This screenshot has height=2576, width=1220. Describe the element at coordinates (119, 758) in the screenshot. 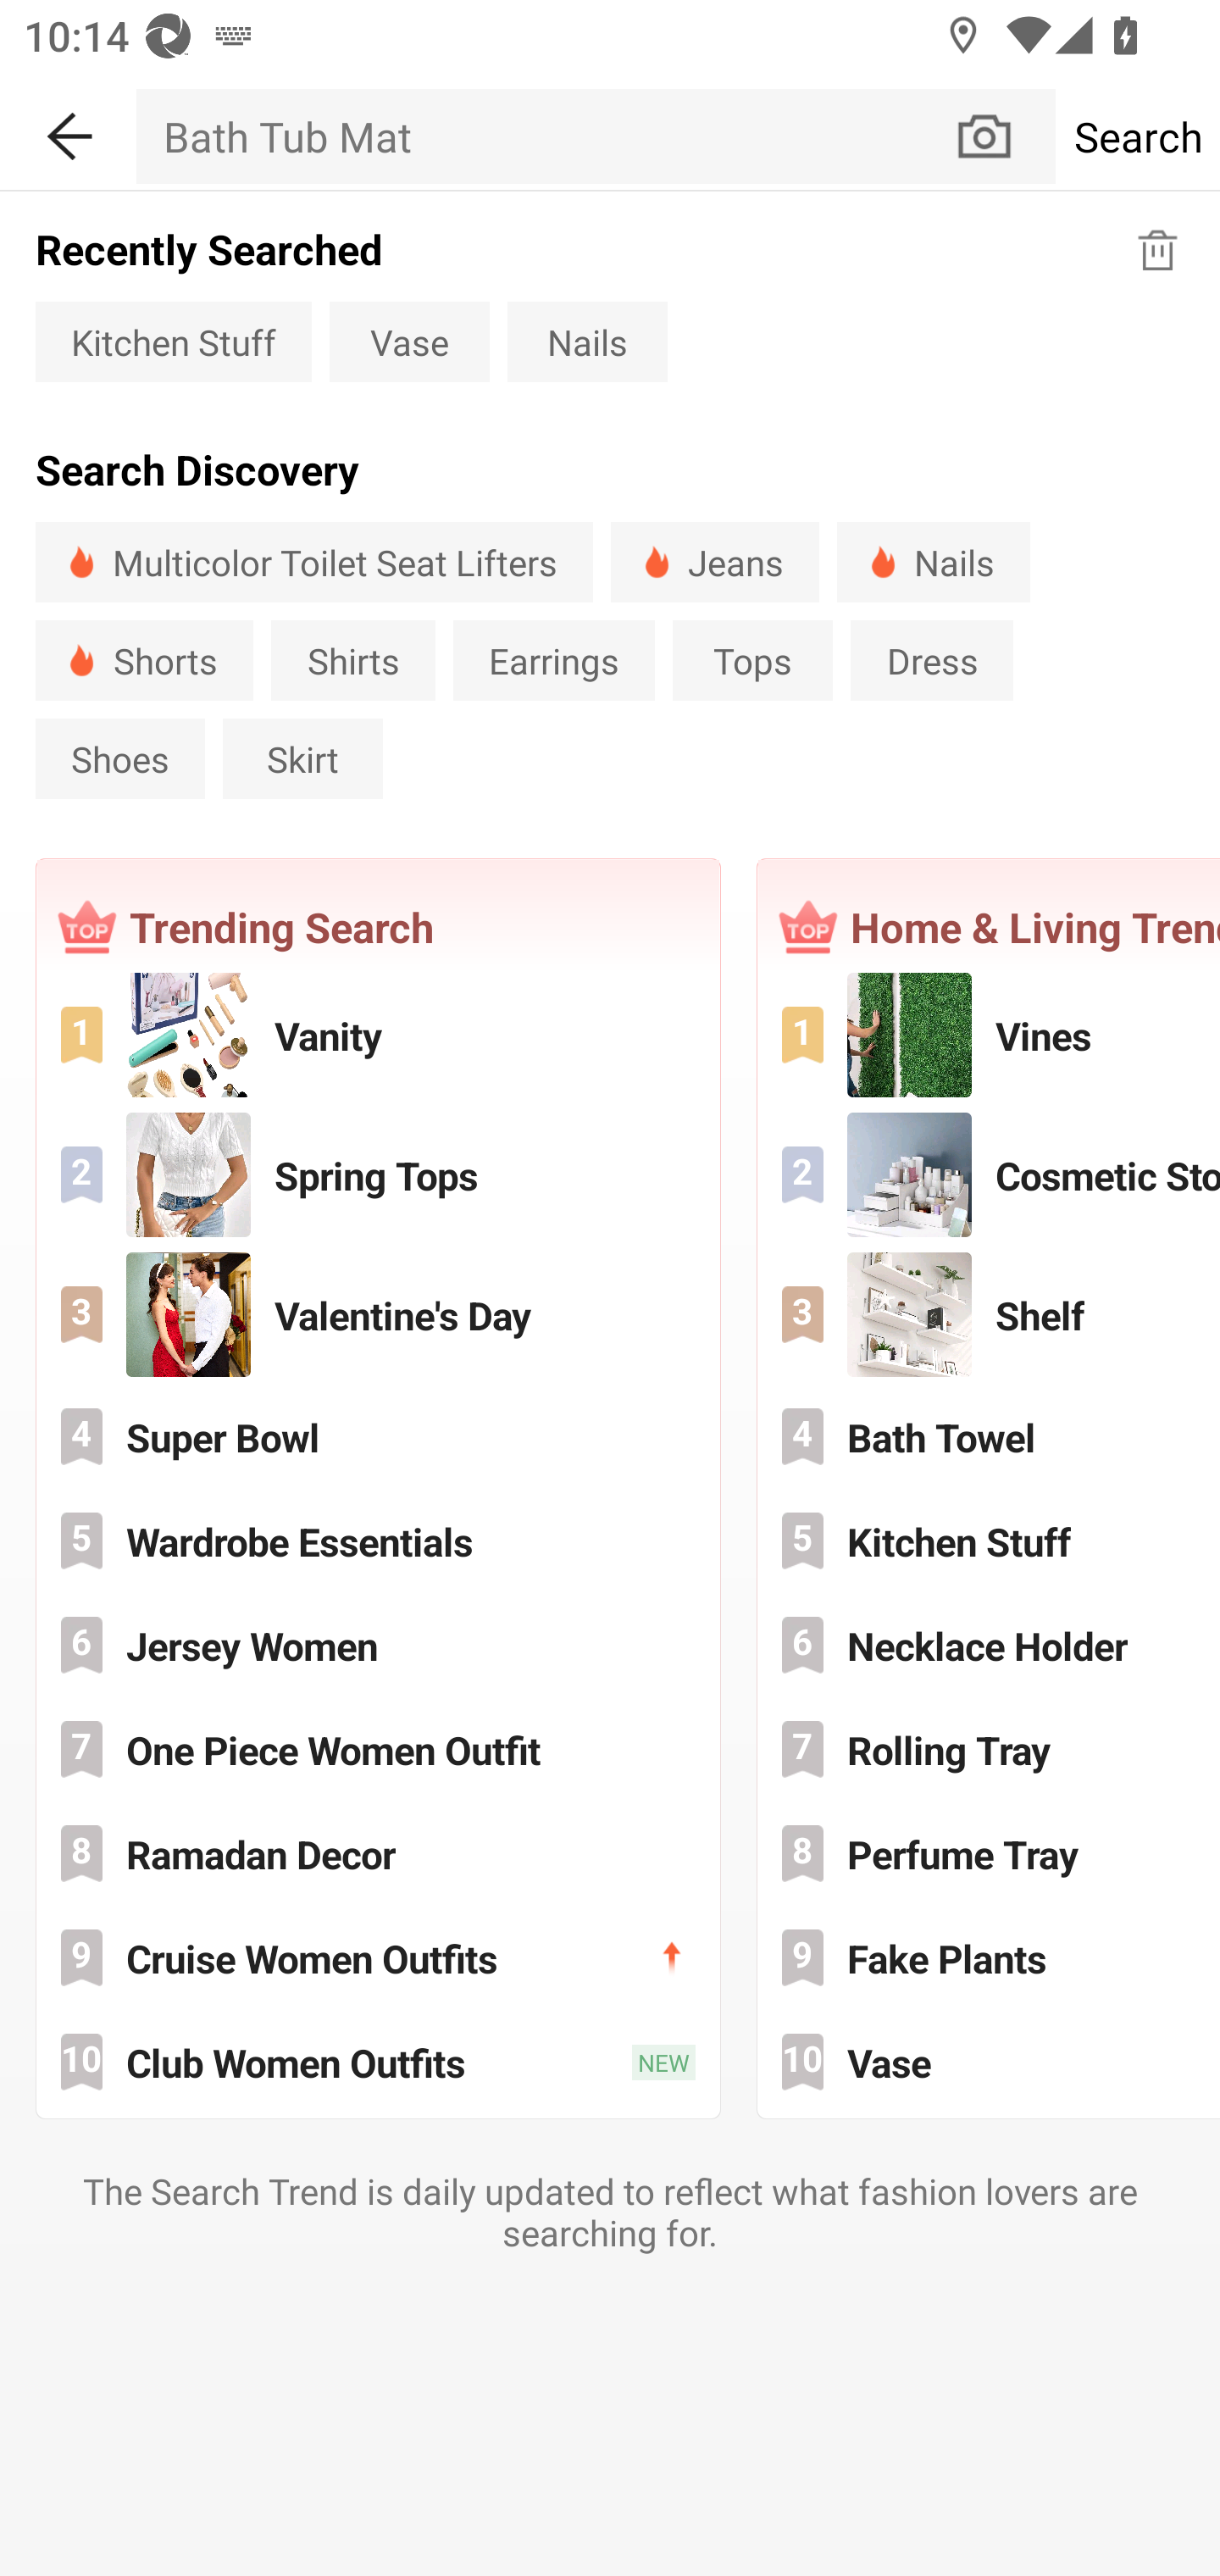

I see `Shoes` at that location.